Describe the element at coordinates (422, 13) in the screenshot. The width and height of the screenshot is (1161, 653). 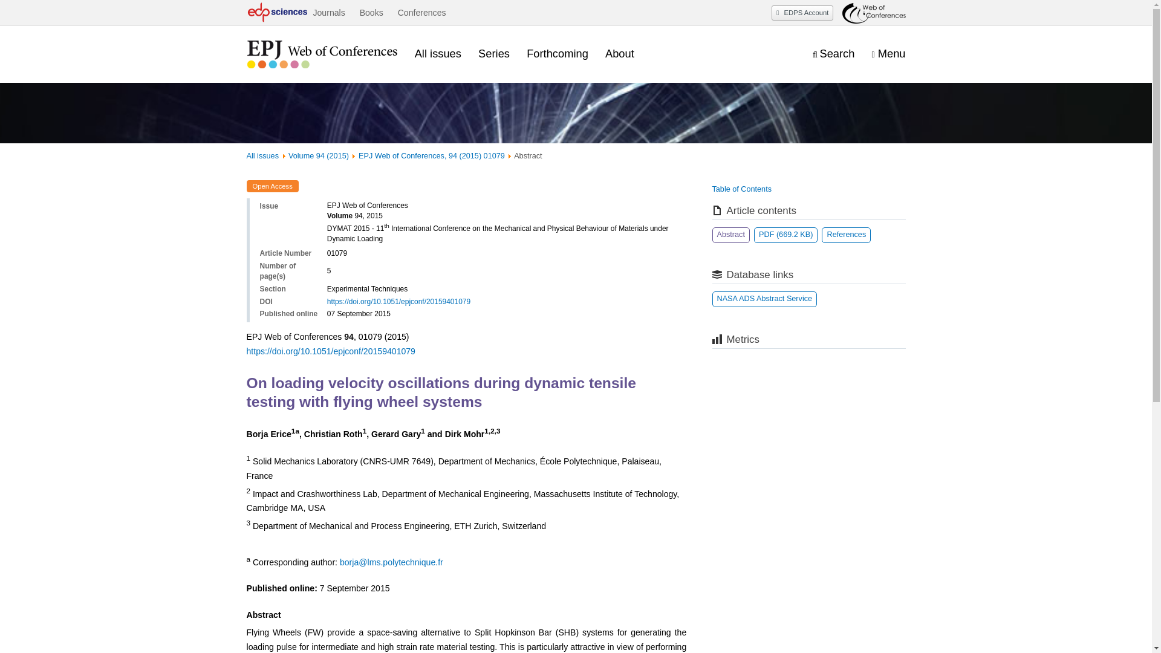
I see `Conferences` at that location.